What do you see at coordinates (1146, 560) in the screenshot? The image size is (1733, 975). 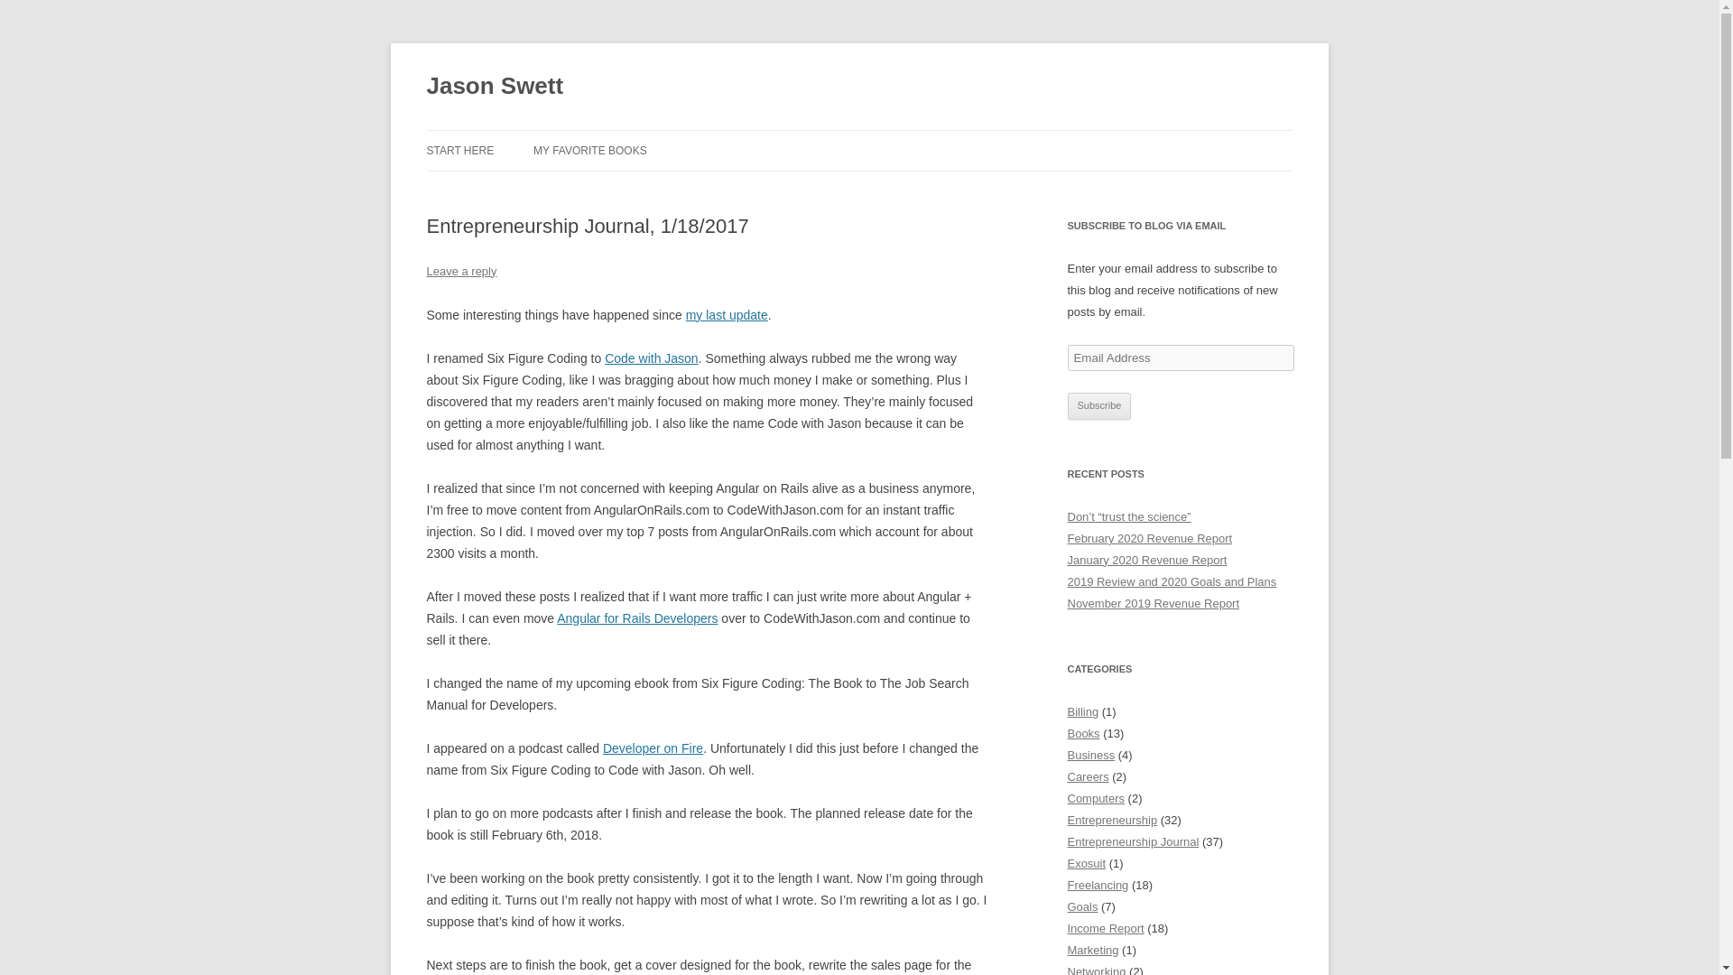 I see `January 2020 Revenue Report` at bounding box center [1146, 560].